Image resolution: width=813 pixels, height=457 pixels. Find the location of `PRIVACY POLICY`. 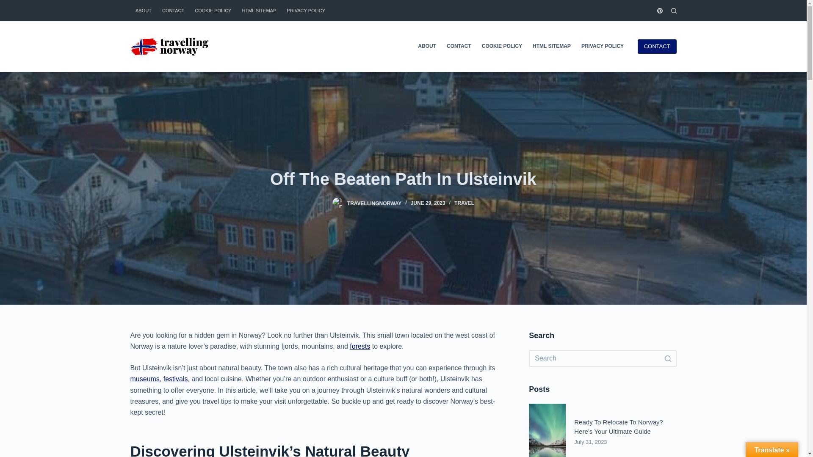

PRIVACY POLICY is located at coordinates (306, 10).